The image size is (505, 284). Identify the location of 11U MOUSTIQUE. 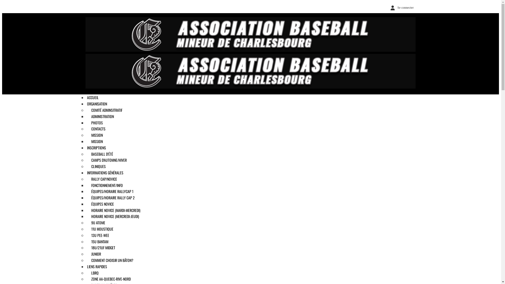
(100, 229).